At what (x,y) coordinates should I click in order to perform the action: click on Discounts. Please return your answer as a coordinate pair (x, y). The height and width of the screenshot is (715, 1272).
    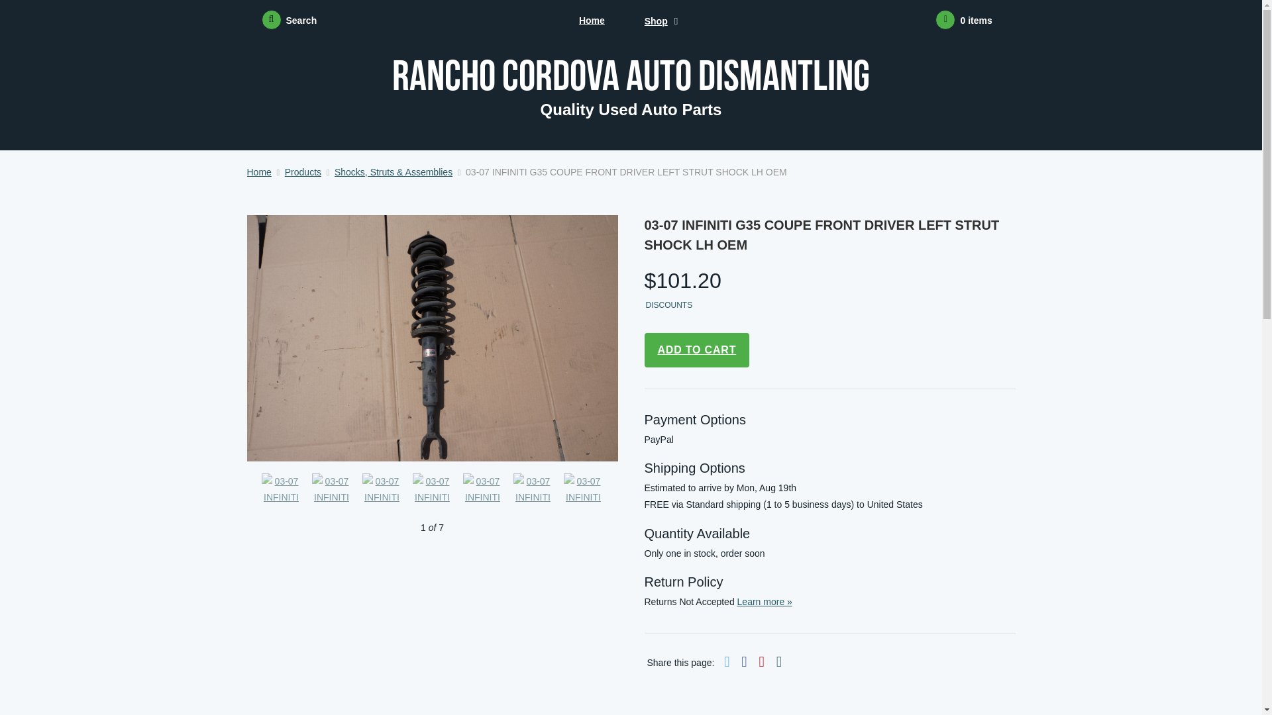
    Looking at the image, I should click on (668, 305).